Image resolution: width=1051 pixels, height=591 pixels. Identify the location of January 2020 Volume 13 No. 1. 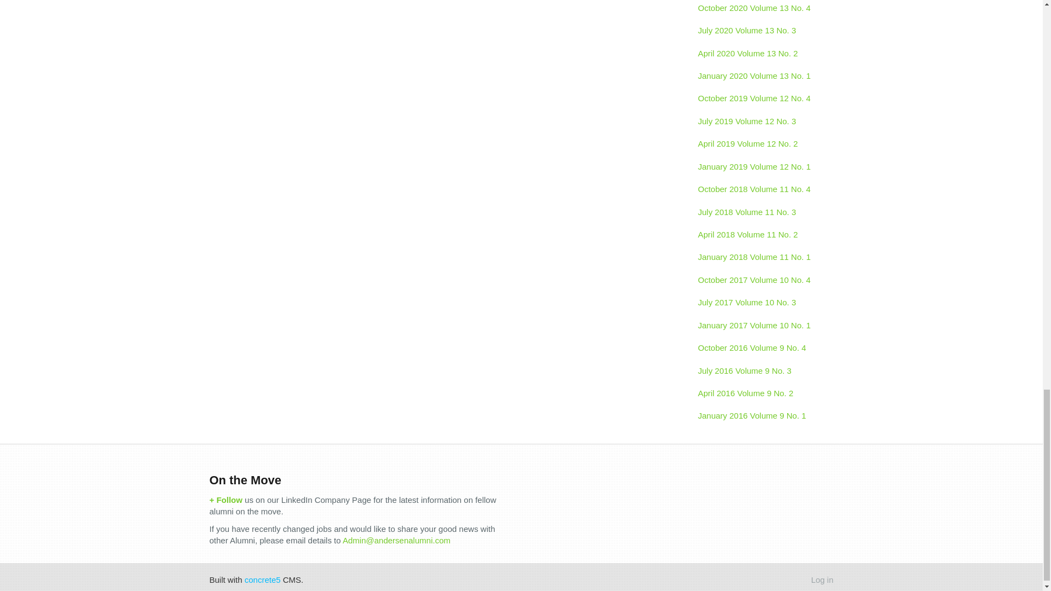
(761, 76).